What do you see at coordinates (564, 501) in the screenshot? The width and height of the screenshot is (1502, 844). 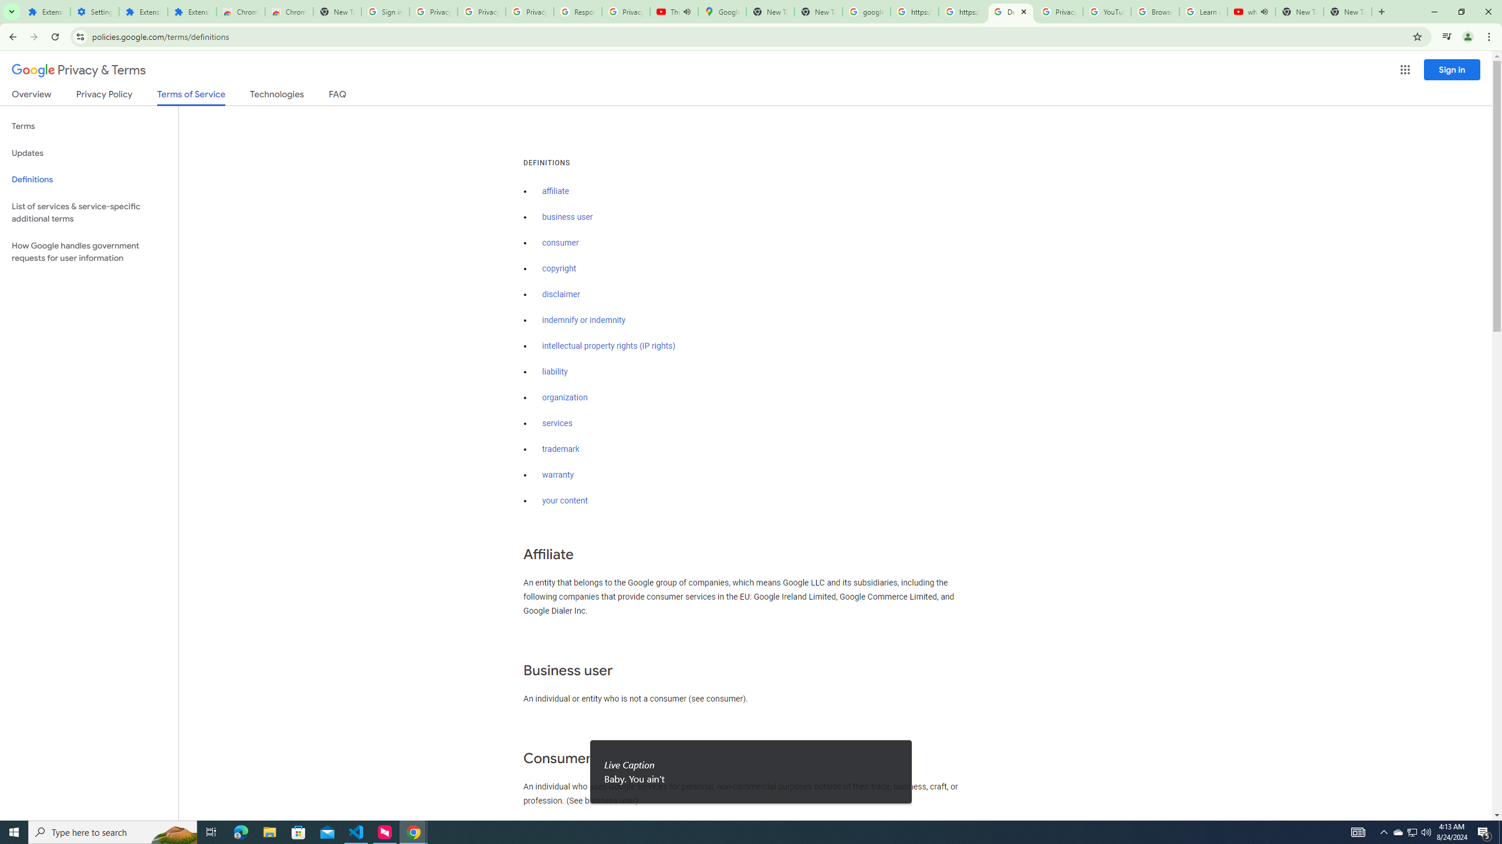 I see `your content` at bounding box center [564, 501].